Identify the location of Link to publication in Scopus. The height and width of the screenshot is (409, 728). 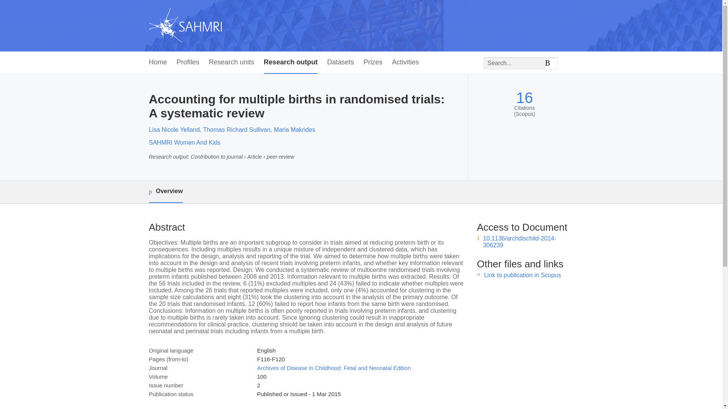
(522, 275).